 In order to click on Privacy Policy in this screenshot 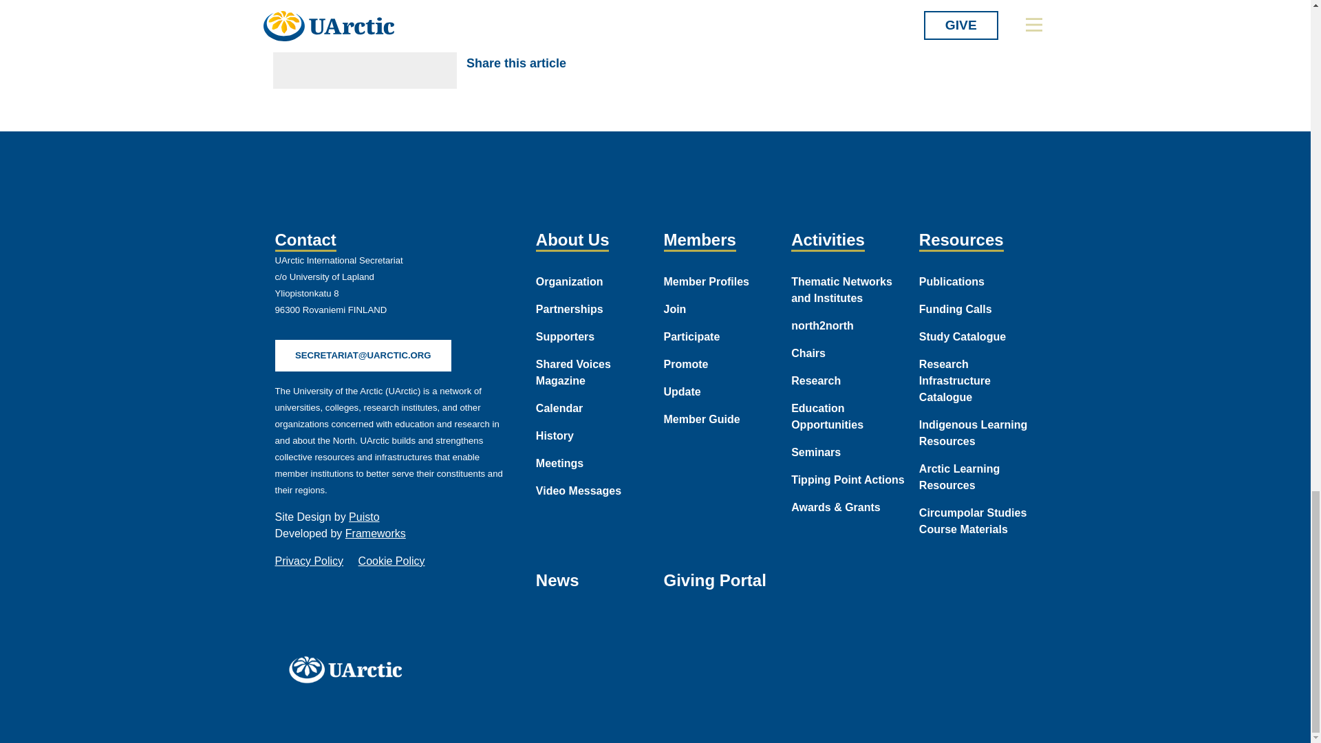, I will do `click(309, 561)`.